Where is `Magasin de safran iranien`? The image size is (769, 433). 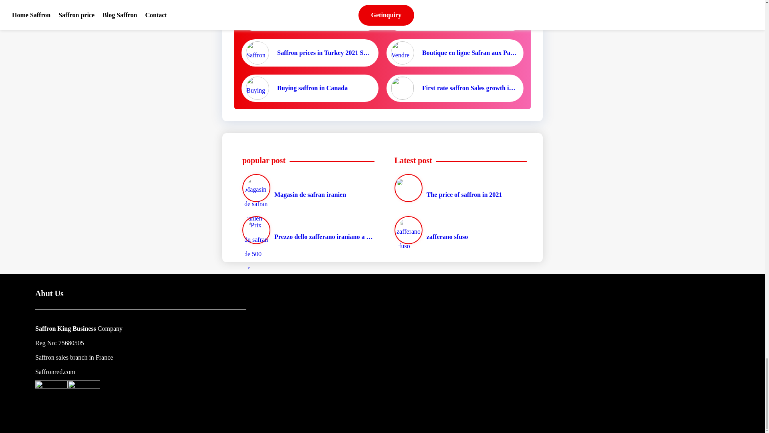
Magasin de safran iranien is located at coordinates (306, 188).